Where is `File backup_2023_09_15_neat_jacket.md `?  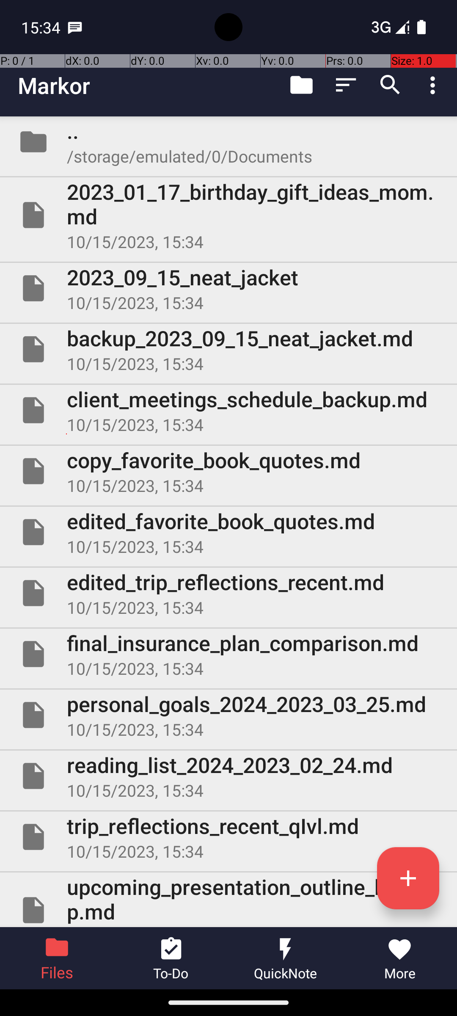
File backup_2023_09_15_neat_jacket.md  is located at coordinates (228, 349).